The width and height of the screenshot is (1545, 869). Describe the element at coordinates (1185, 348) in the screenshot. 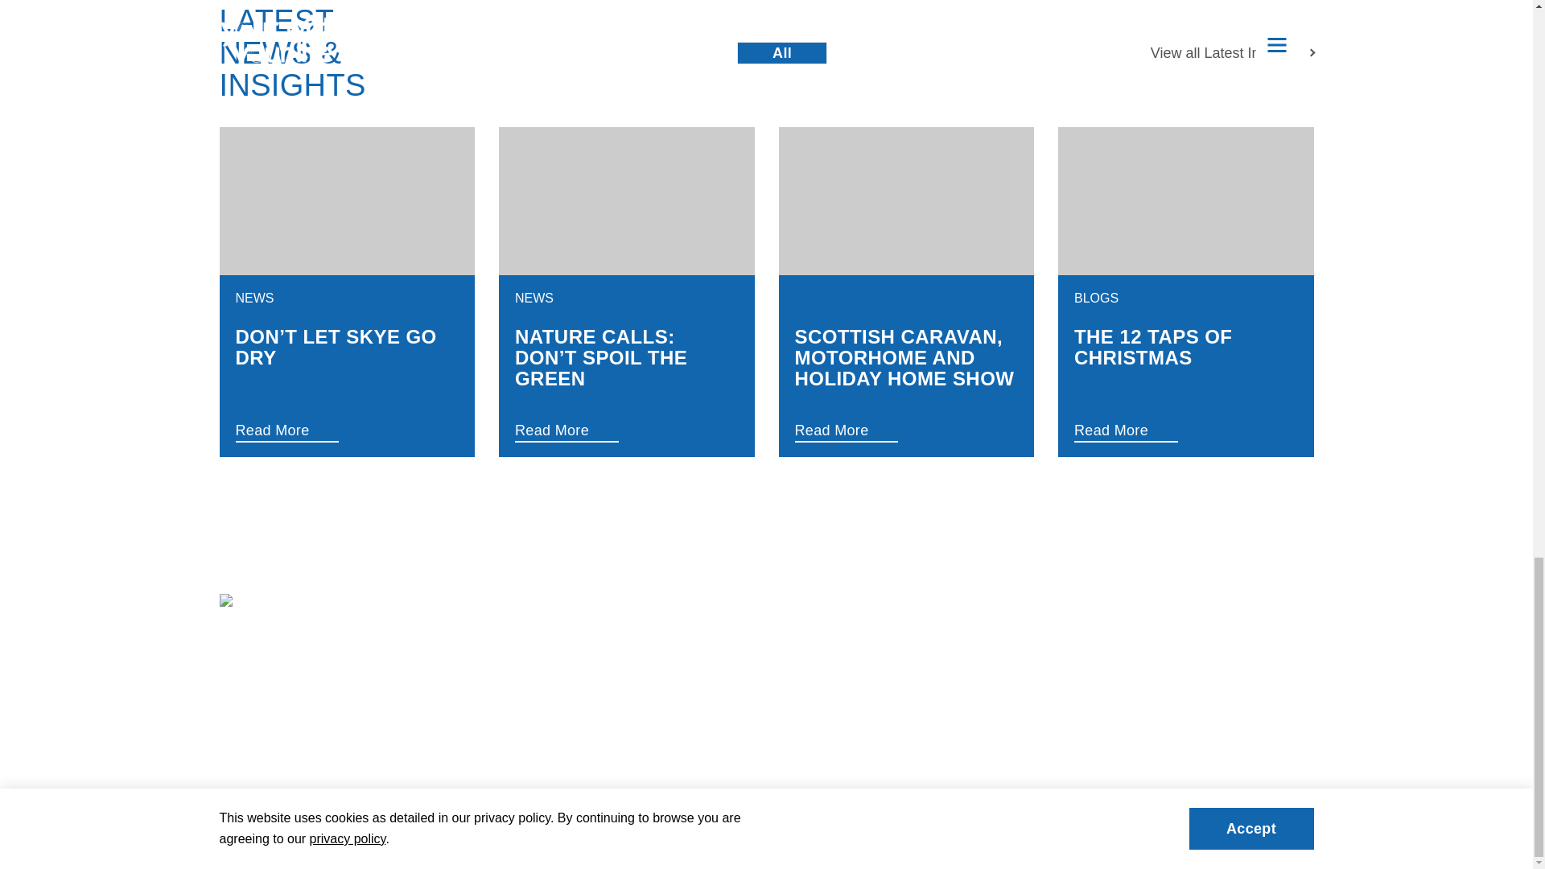

I see `THE 12 TAPS OF CHRISTMAS` at that location.